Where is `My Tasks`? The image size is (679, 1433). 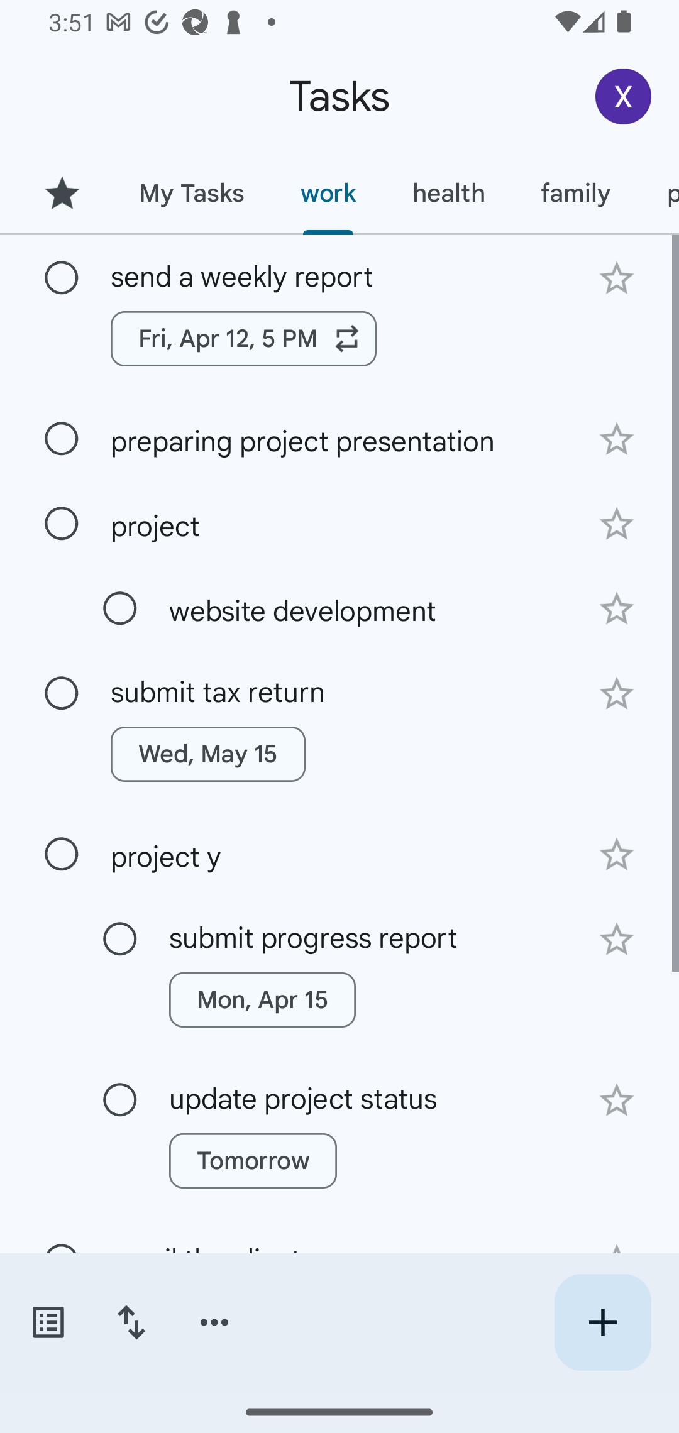 My Tasks is located at coordinates (191, 193).